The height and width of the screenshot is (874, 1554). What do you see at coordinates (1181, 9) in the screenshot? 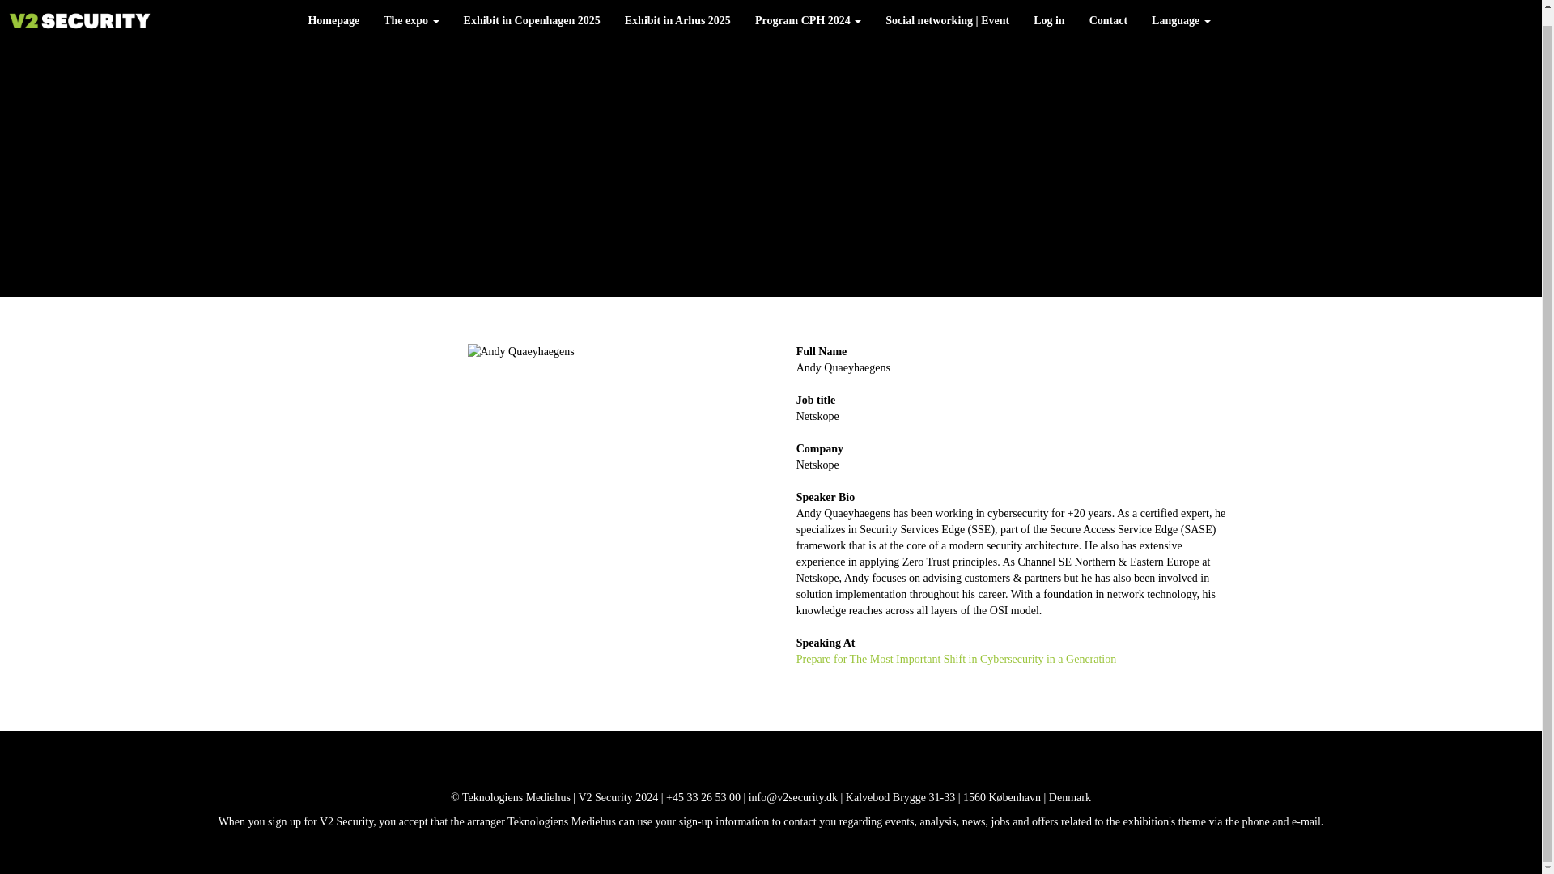
I see `Language` at bounding box center [1181, 9].